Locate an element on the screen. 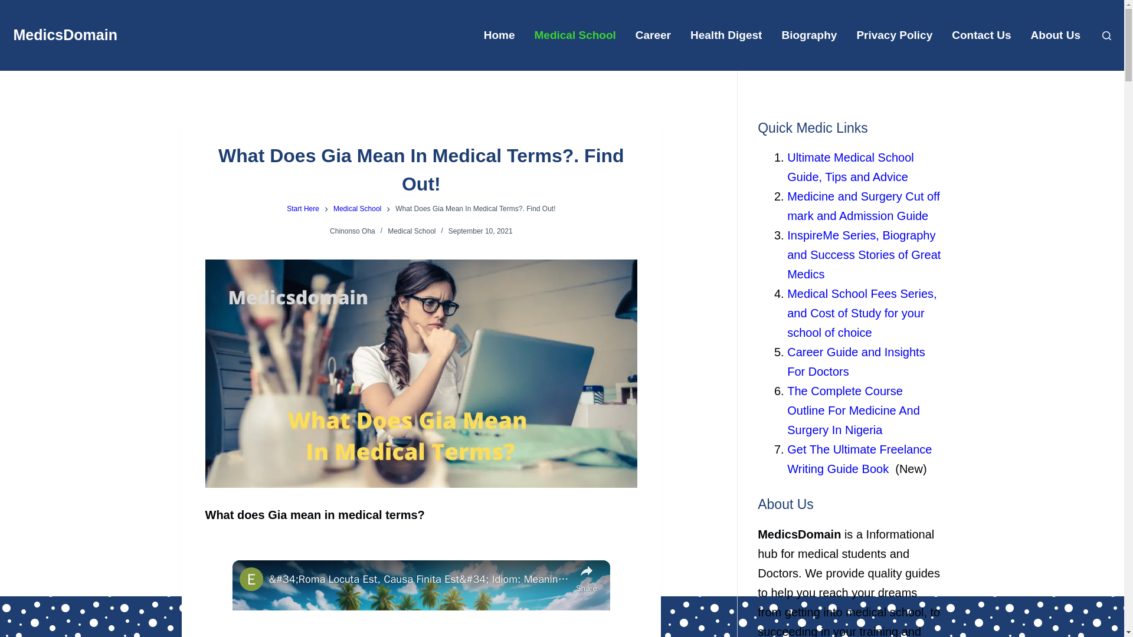 The width and height of the screenshot is (1133, 637). Skip to content is located at coordinates (12, 6).